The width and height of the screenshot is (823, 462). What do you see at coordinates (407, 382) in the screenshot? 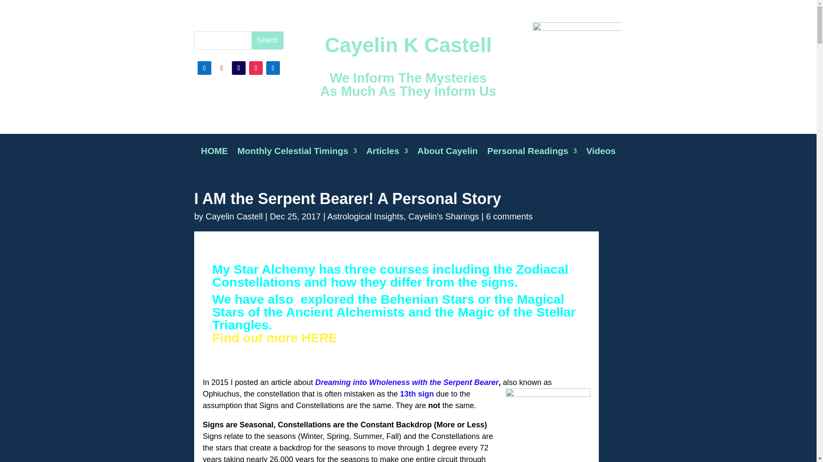
I see `Dreaming into Wholeness with the Serpent Bearer` at bounding box center [407, 382].